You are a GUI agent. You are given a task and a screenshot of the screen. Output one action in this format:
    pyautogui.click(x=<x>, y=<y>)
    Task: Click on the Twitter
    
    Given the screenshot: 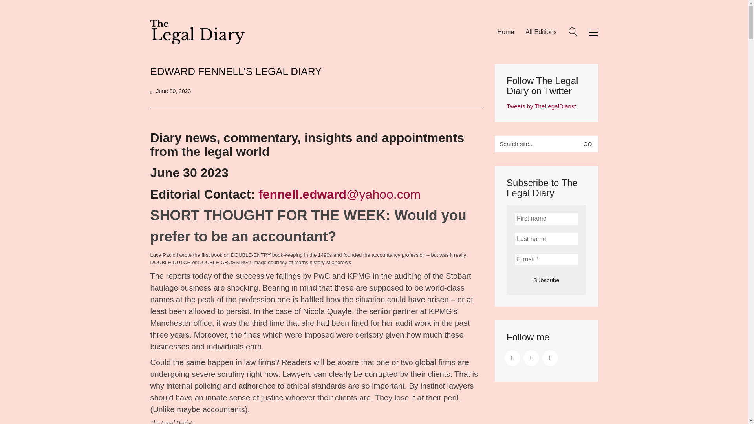 What is the action you would take?
    pyautogui.click(x=512, y=358)
    